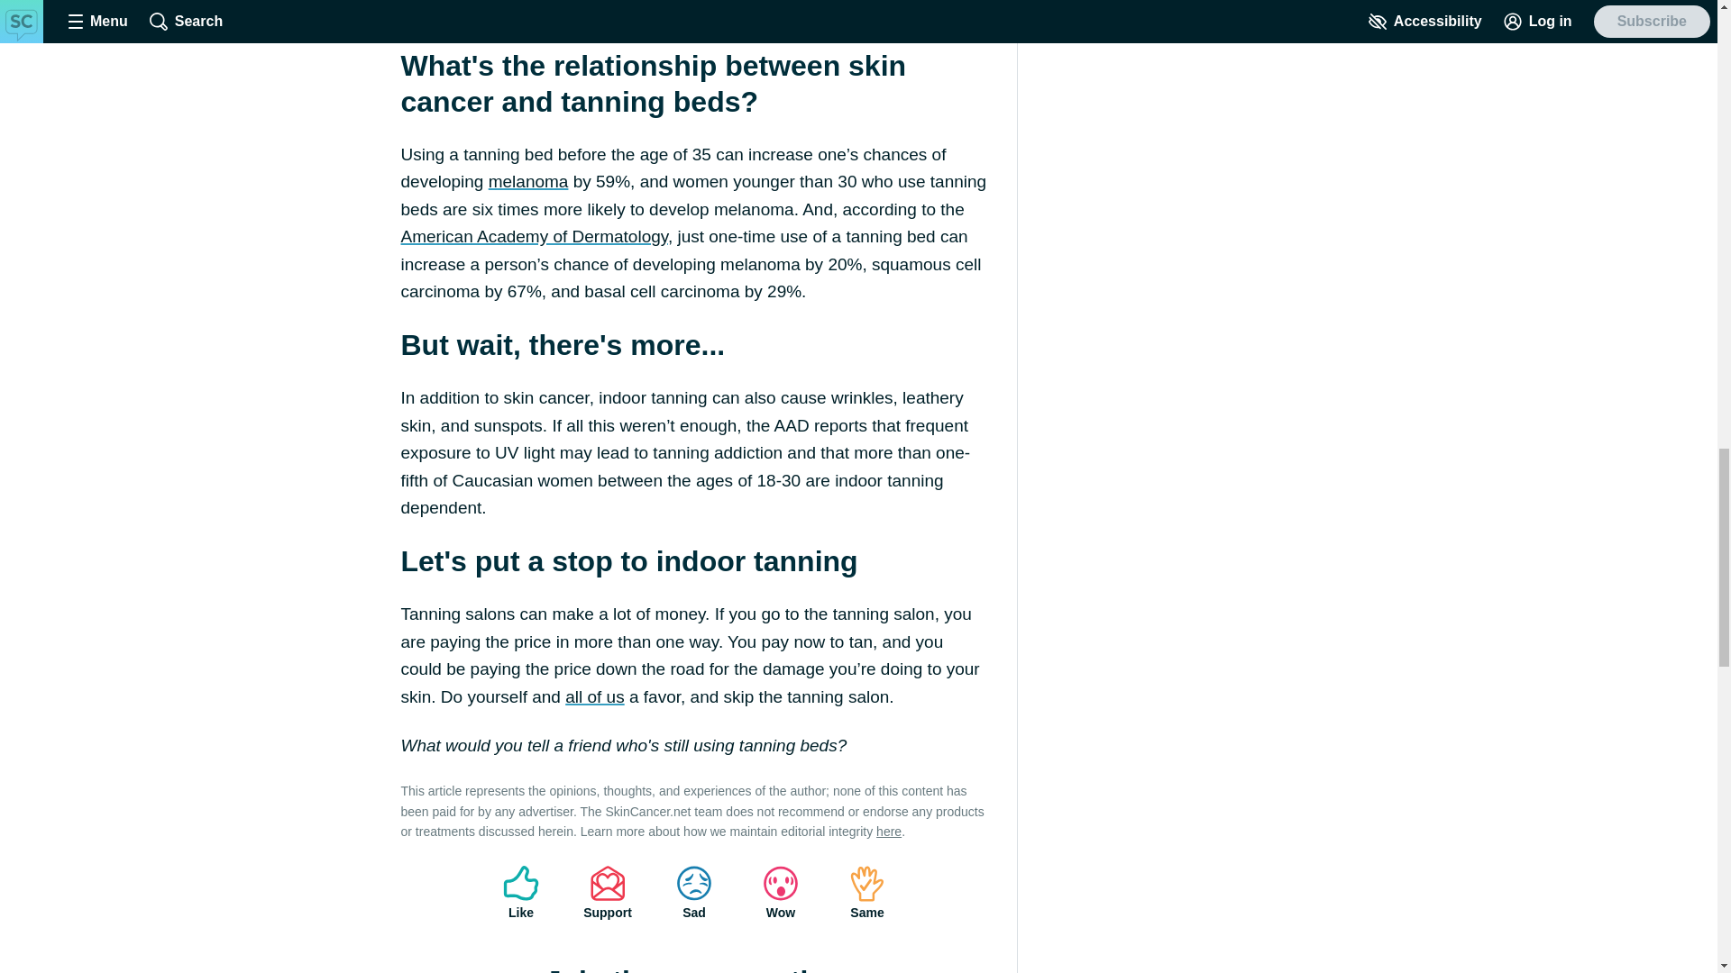  I want to click on Wow, so click(781, 892).